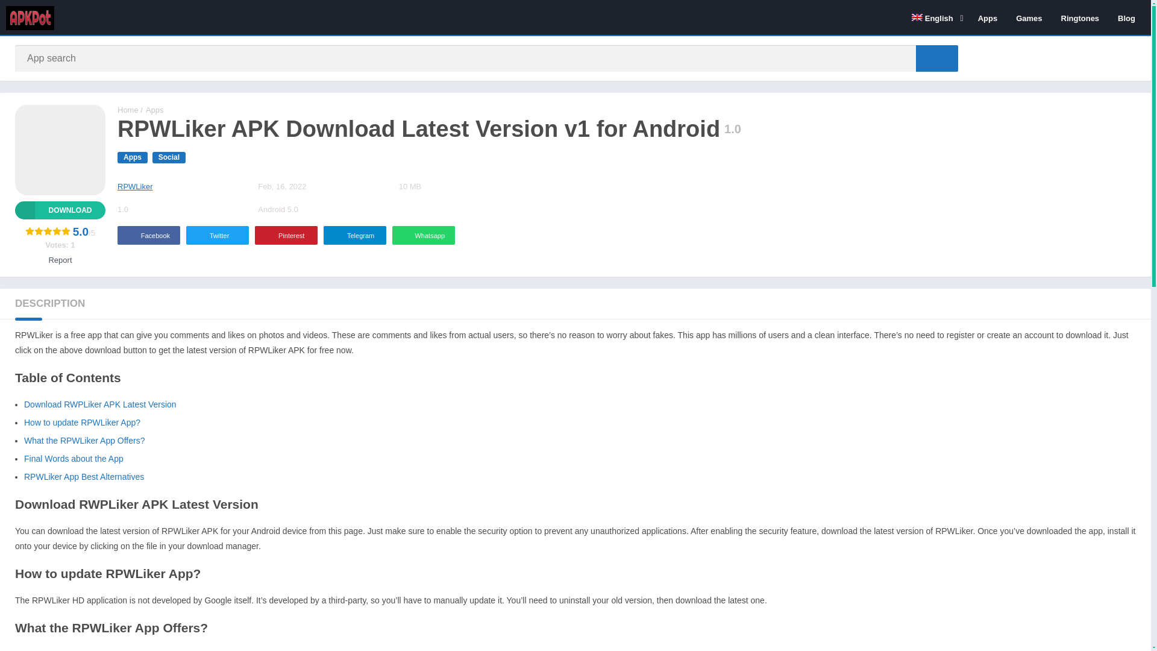  What do you see at coordinates (60, 210) in the screenshot?
I see `DOWNLOAD` at bounding box center [60, 210].